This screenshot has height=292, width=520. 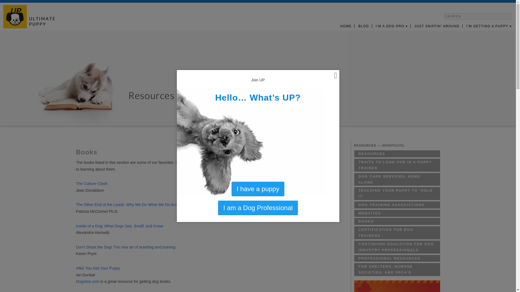 I want to click on Ultimate Puppy, so click(x=29, y=16).